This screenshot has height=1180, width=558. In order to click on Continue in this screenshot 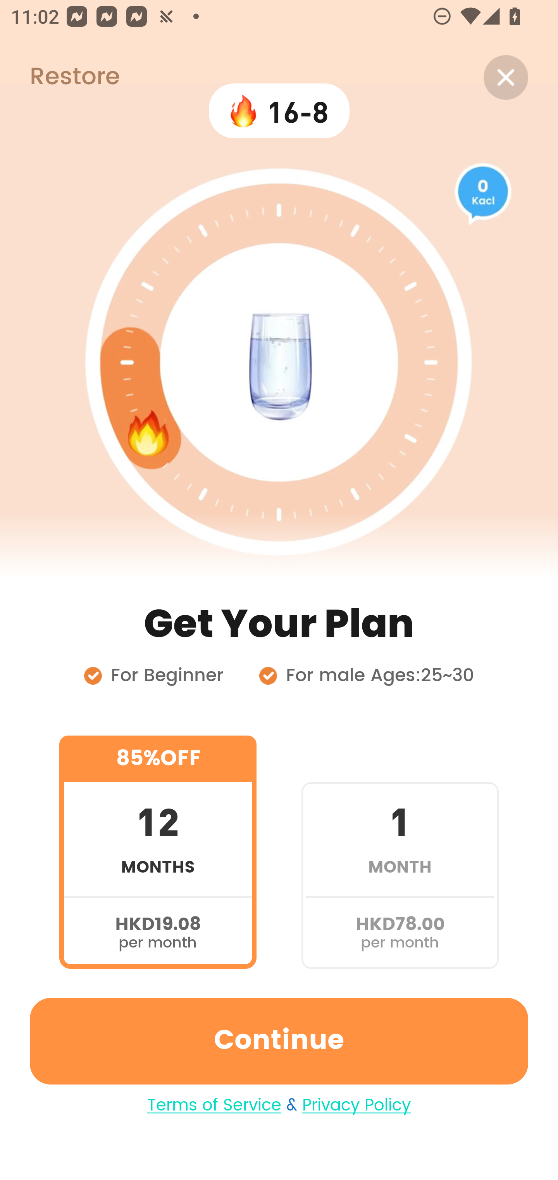, I will do `click(279, 1041)`.